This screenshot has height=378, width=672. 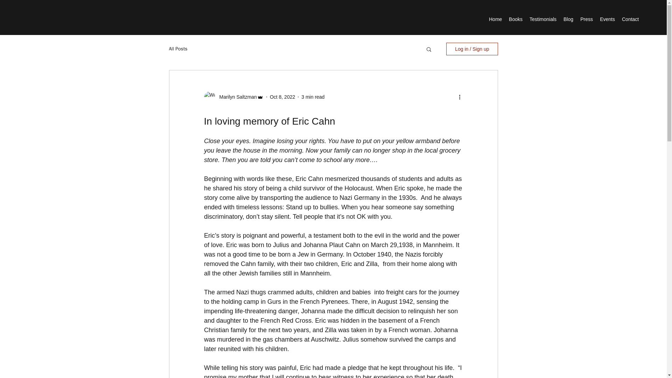 What do you see at coordinates (516, 19) in the screenshot?
I see `Books` at bounding box center [516, 19].